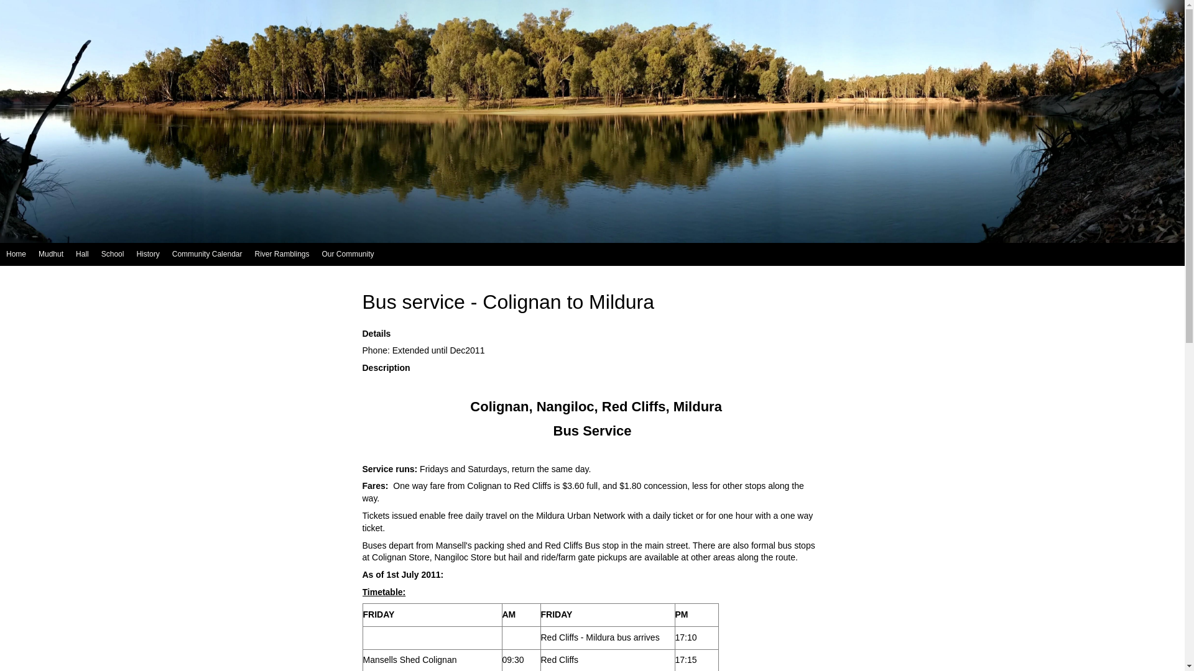 This screenshot has height=671, width=1194. What do you see at coordinates (51, 255) in the screenshot?
I see `Mudhut` at bounding box center [51, 255].